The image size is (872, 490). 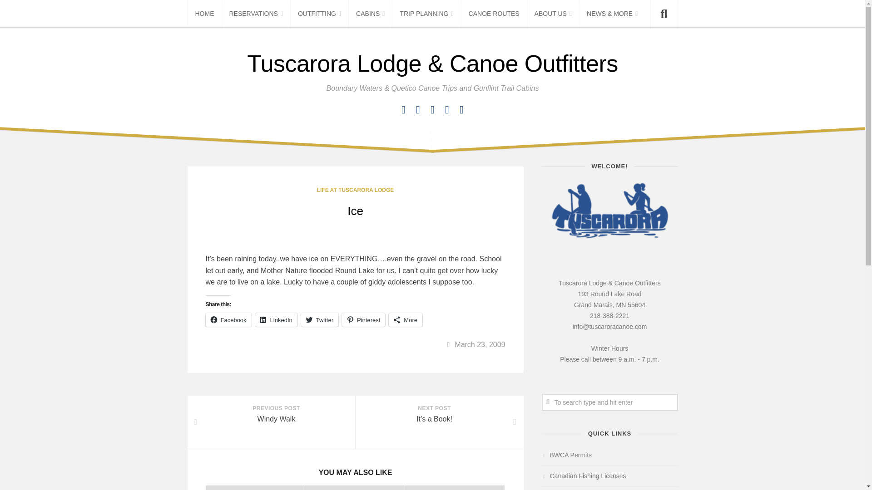 I want to click on Click to share on Twitter, so click(x=319, y=320).